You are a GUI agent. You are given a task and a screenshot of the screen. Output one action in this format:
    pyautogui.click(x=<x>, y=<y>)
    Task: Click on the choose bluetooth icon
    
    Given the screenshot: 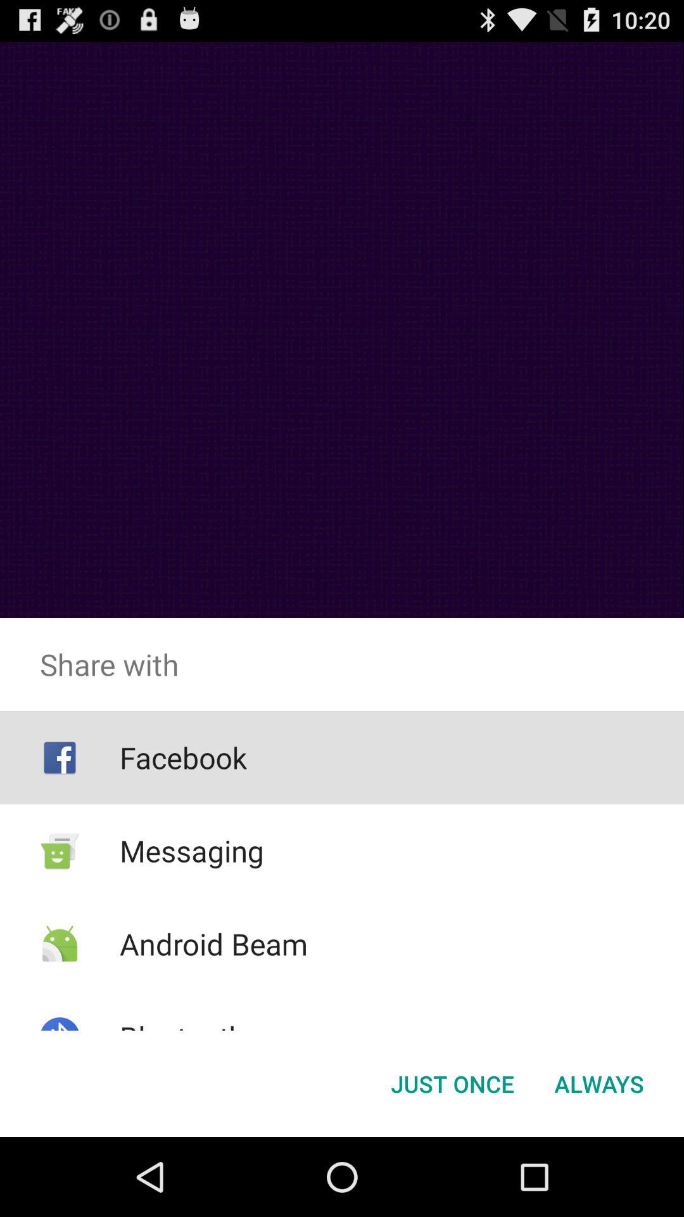 What is the action you would take?
    pyautogui.click(x=182, y=1037)
    